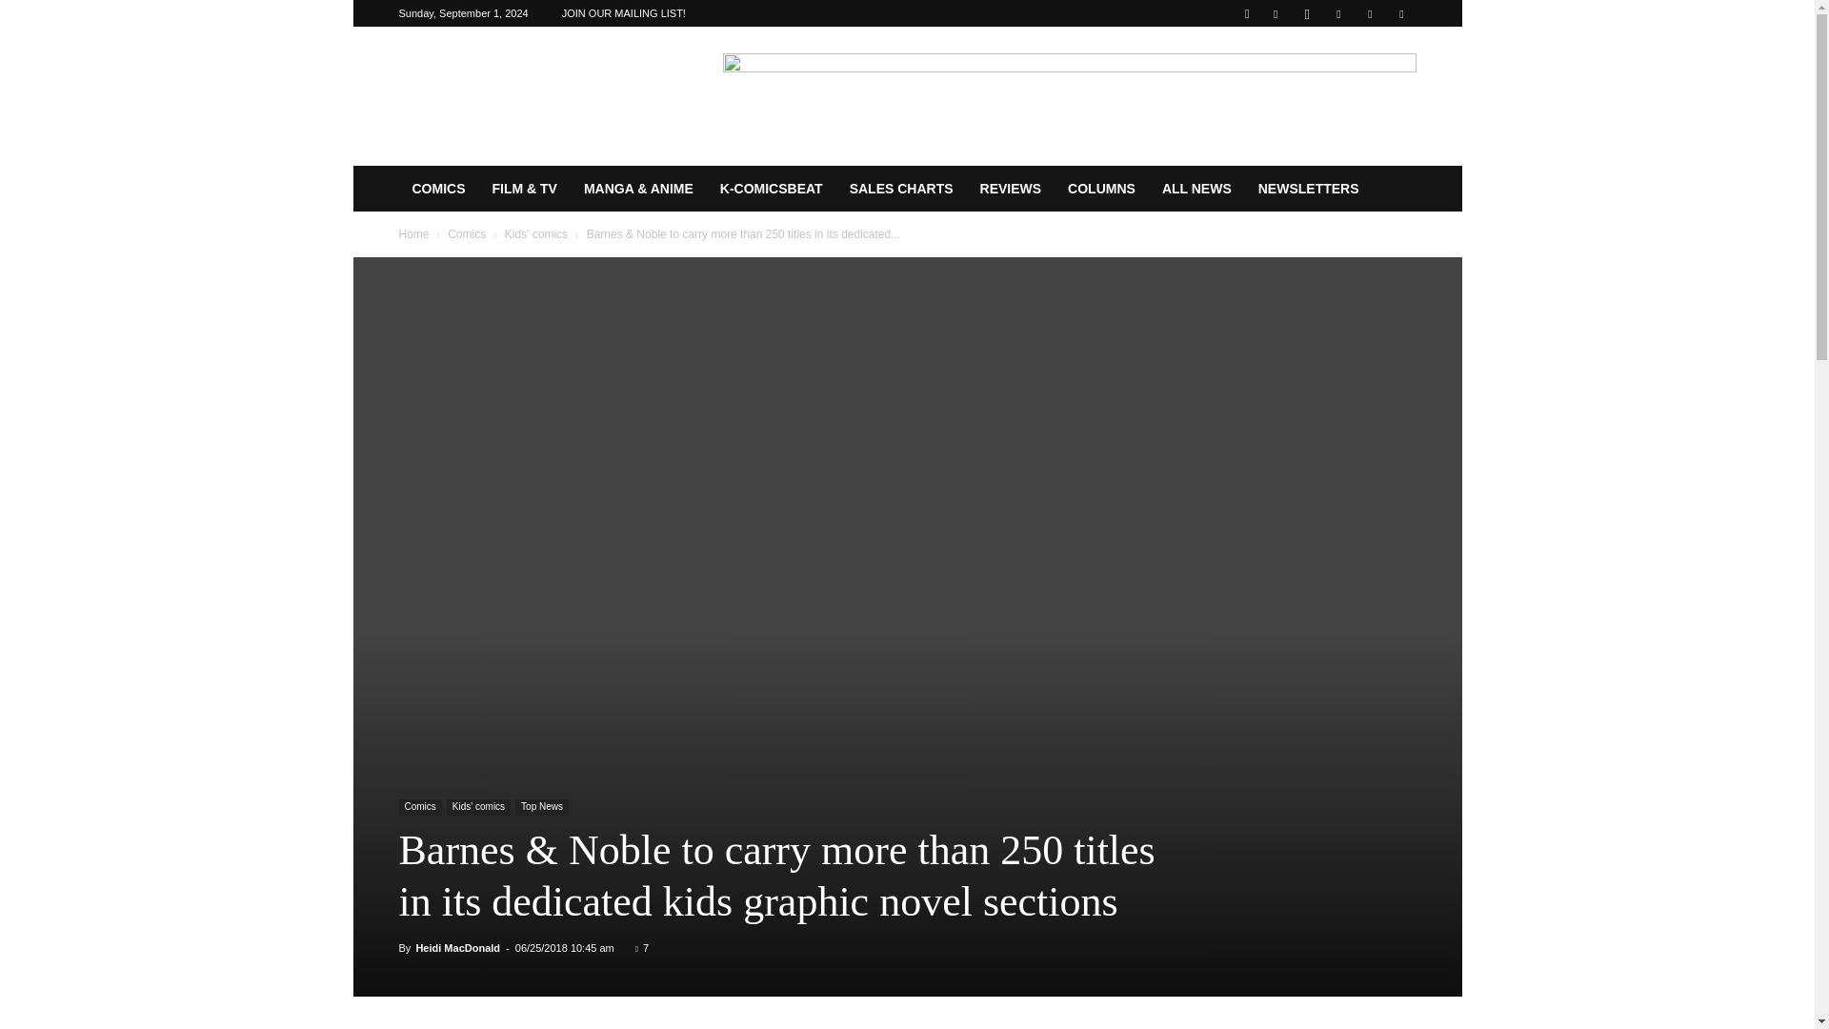 The height and width of the screenshot is (1029, 1829). What do you see at coordinates (1400, 13) in the screenshot?
I see `Youtube` at bounding box center [1400, 13].